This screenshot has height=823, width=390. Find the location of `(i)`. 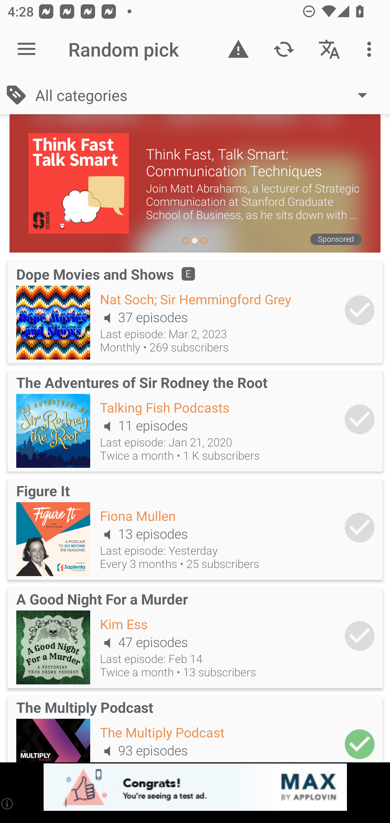

(i) is located at coordinates (8, 804).